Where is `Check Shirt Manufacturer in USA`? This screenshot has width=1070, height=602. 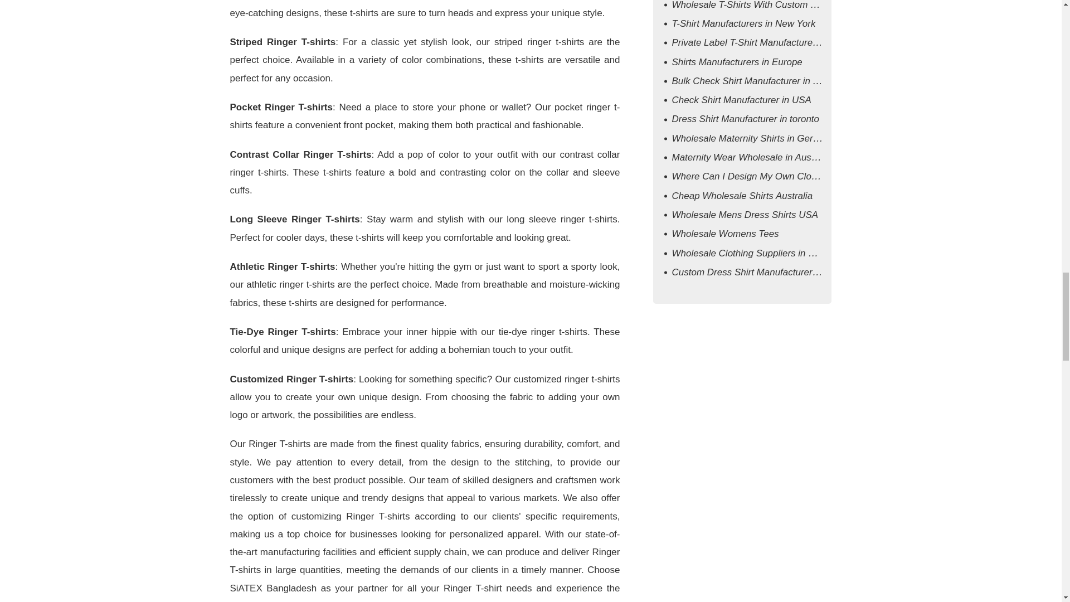 Check Shirt Manufacturer in USA is located at coordinates (741, 100).